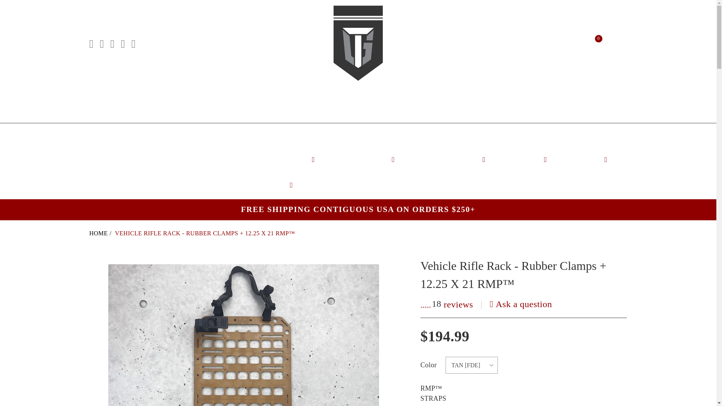 The width and height of the screenshot is (722, 406). I want to click on Home, so click(102, 233).